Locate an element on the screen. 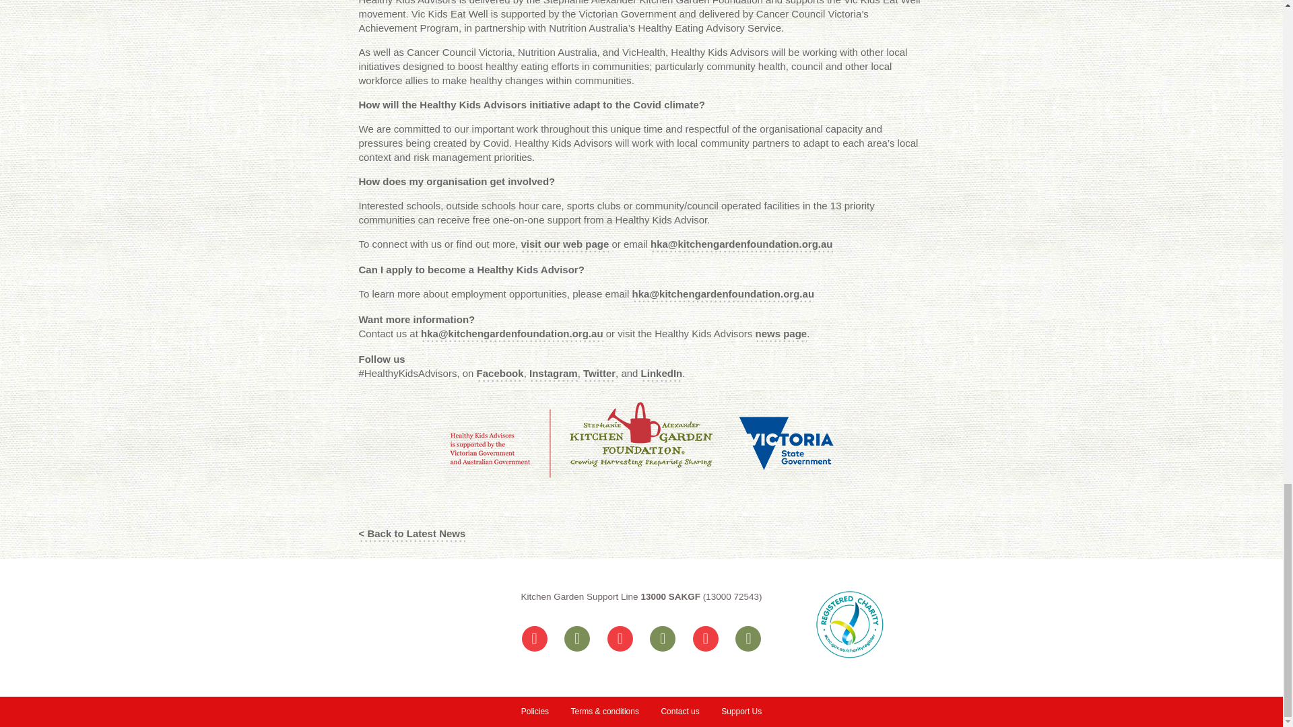  Facebook is located at coordinates (500, 374).